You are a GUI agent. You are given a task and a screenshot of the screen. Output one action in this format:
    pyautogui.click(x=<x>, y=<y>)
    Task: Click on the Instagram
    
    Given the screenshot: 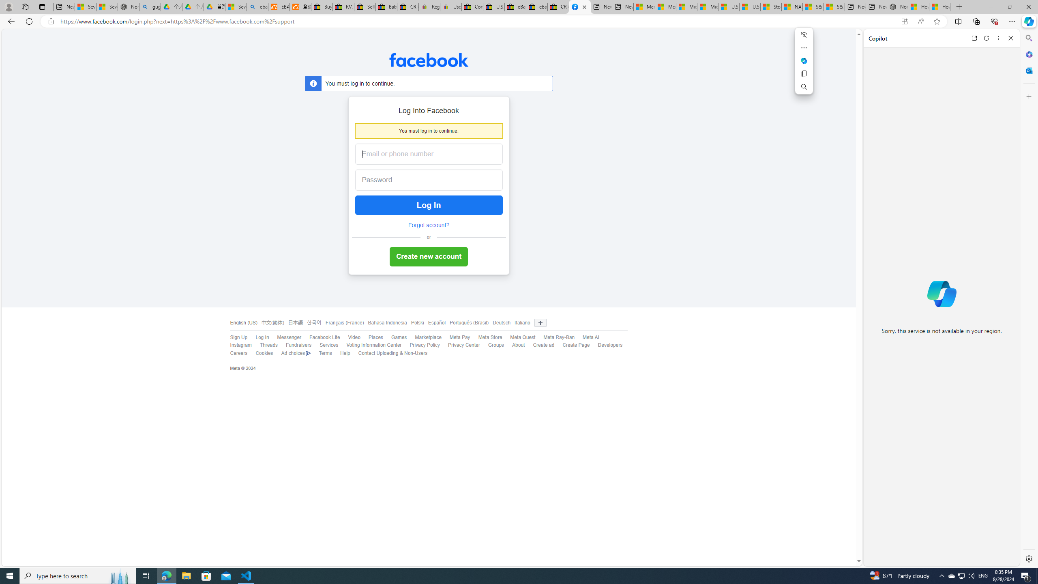 What is the action you would take?
    pyautogui.click(x=241, y=345)
    